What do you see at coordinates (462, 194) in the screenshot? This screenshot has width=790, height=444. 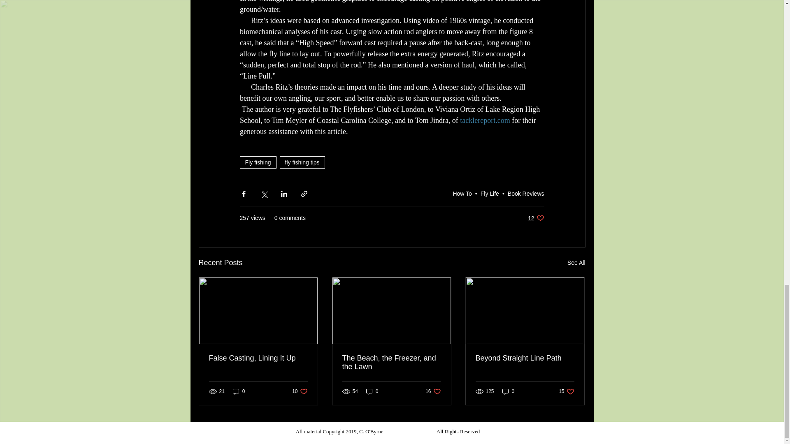 I see `fly fishing tips` at bounding box center [462, 194].